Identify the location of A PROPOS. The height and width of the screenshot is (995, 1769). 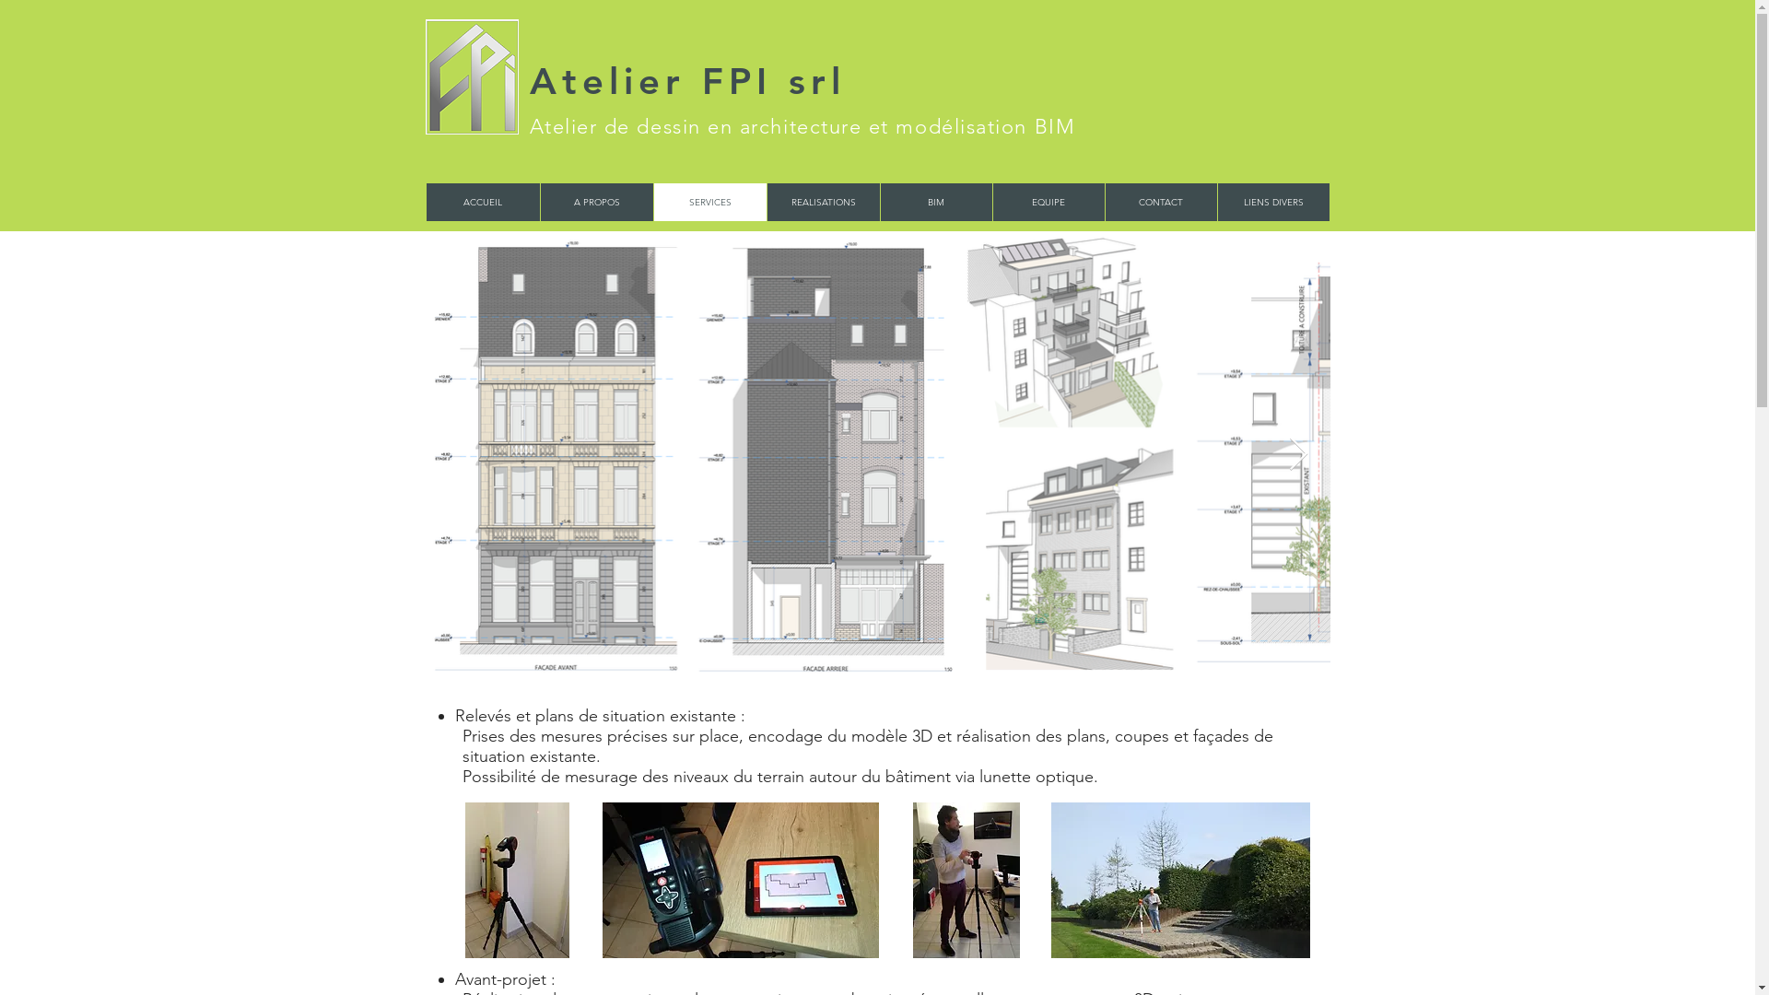
(597, 203).